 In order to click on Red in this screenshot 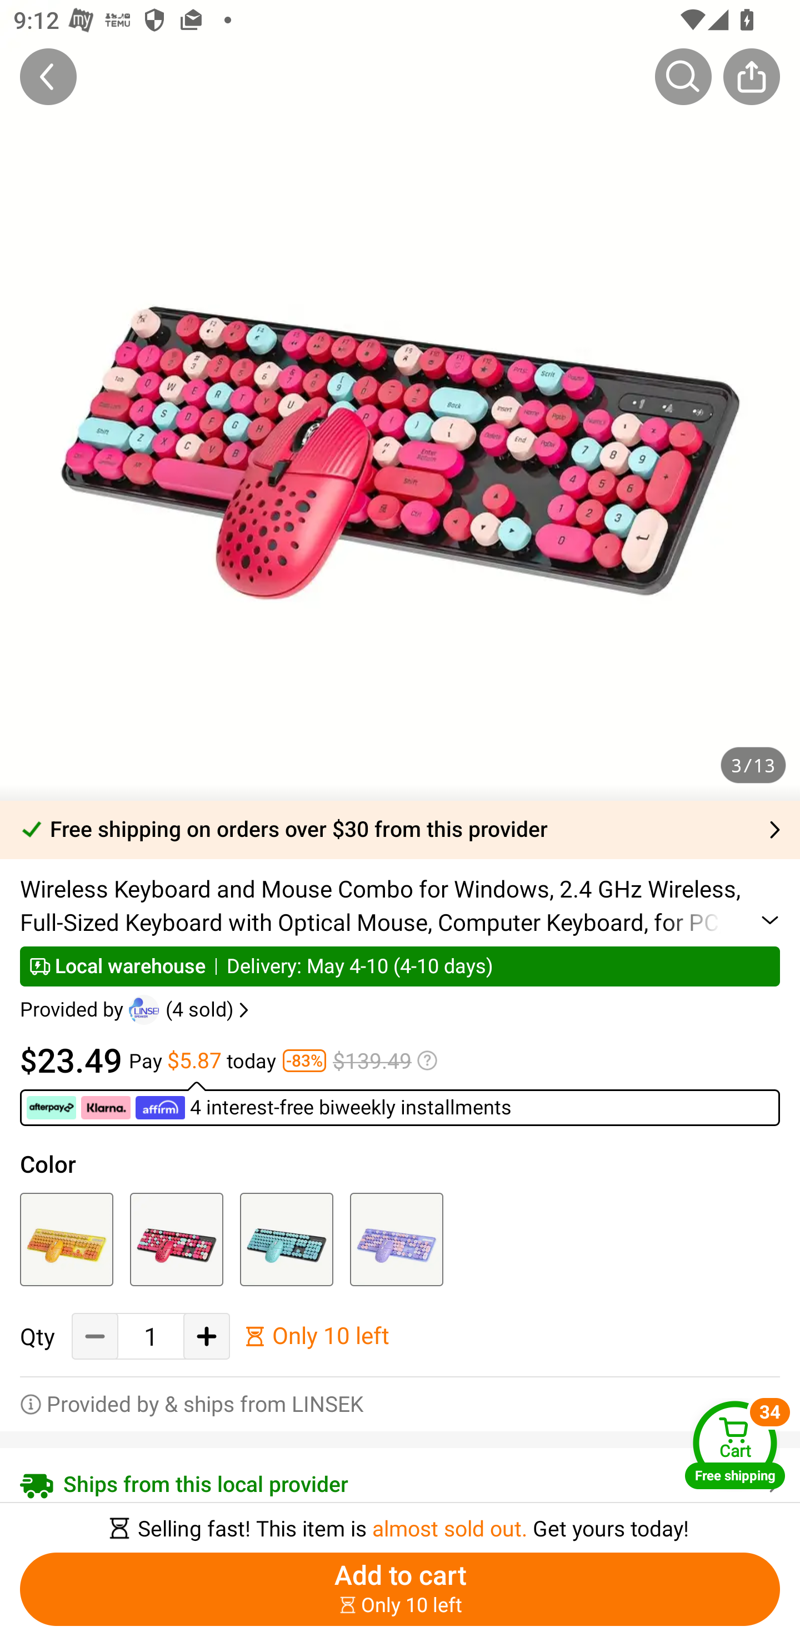, I will do `click(176, 1239)`.